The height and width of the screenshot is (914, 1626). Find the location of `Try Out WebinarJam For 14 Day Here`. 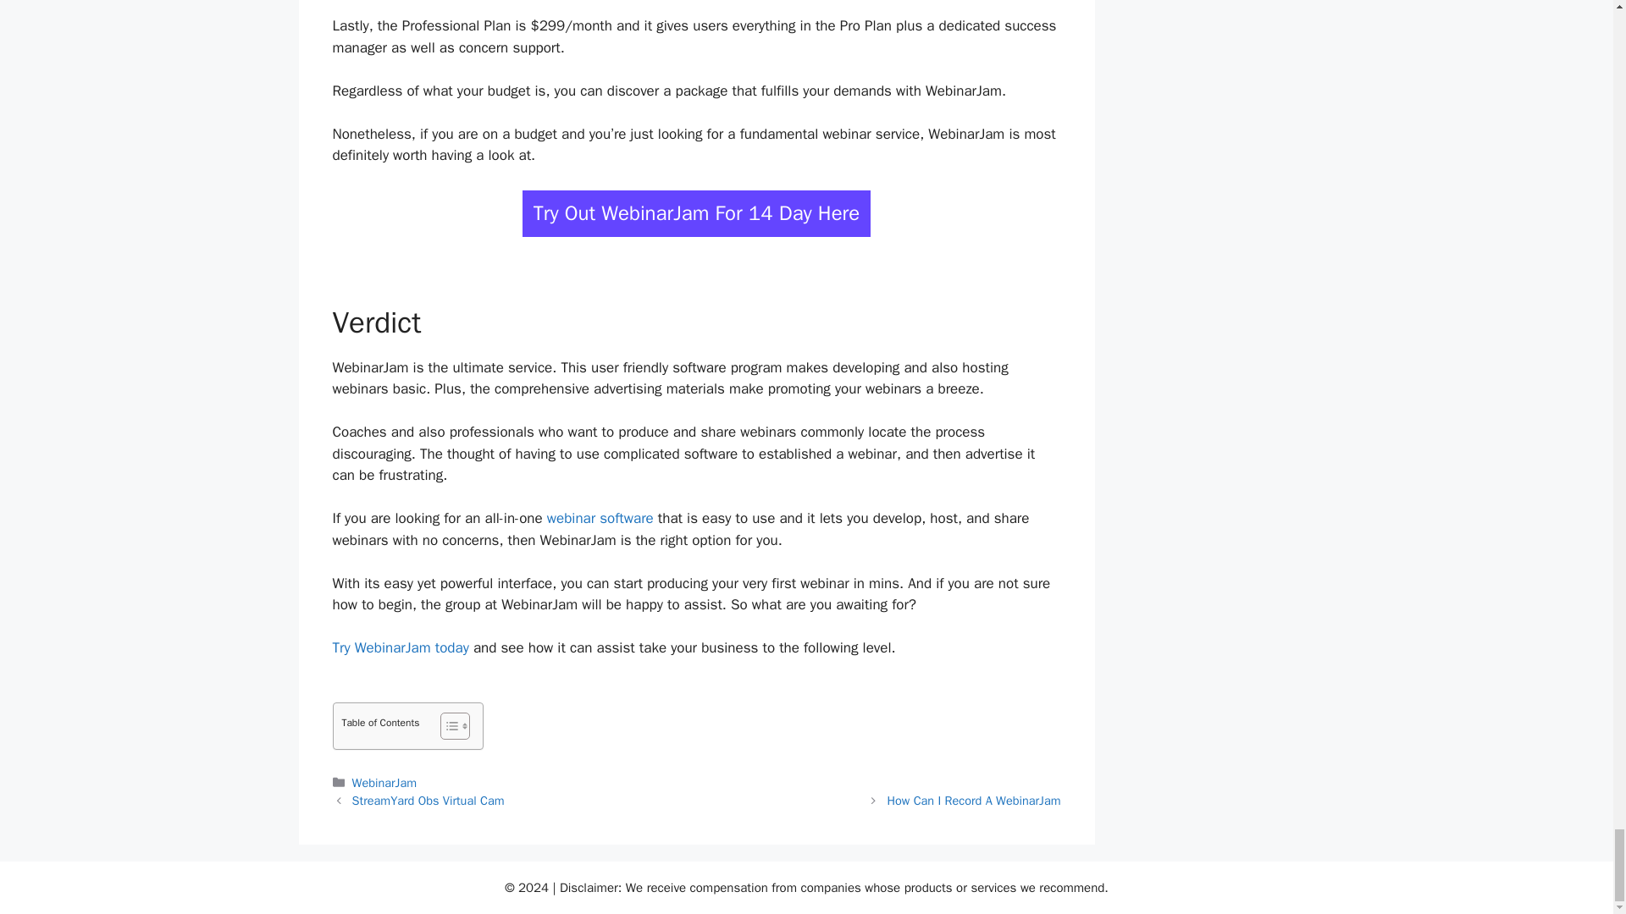

Try Out WebinarJam For 14 Day Here is located at coordinates (696, 213).